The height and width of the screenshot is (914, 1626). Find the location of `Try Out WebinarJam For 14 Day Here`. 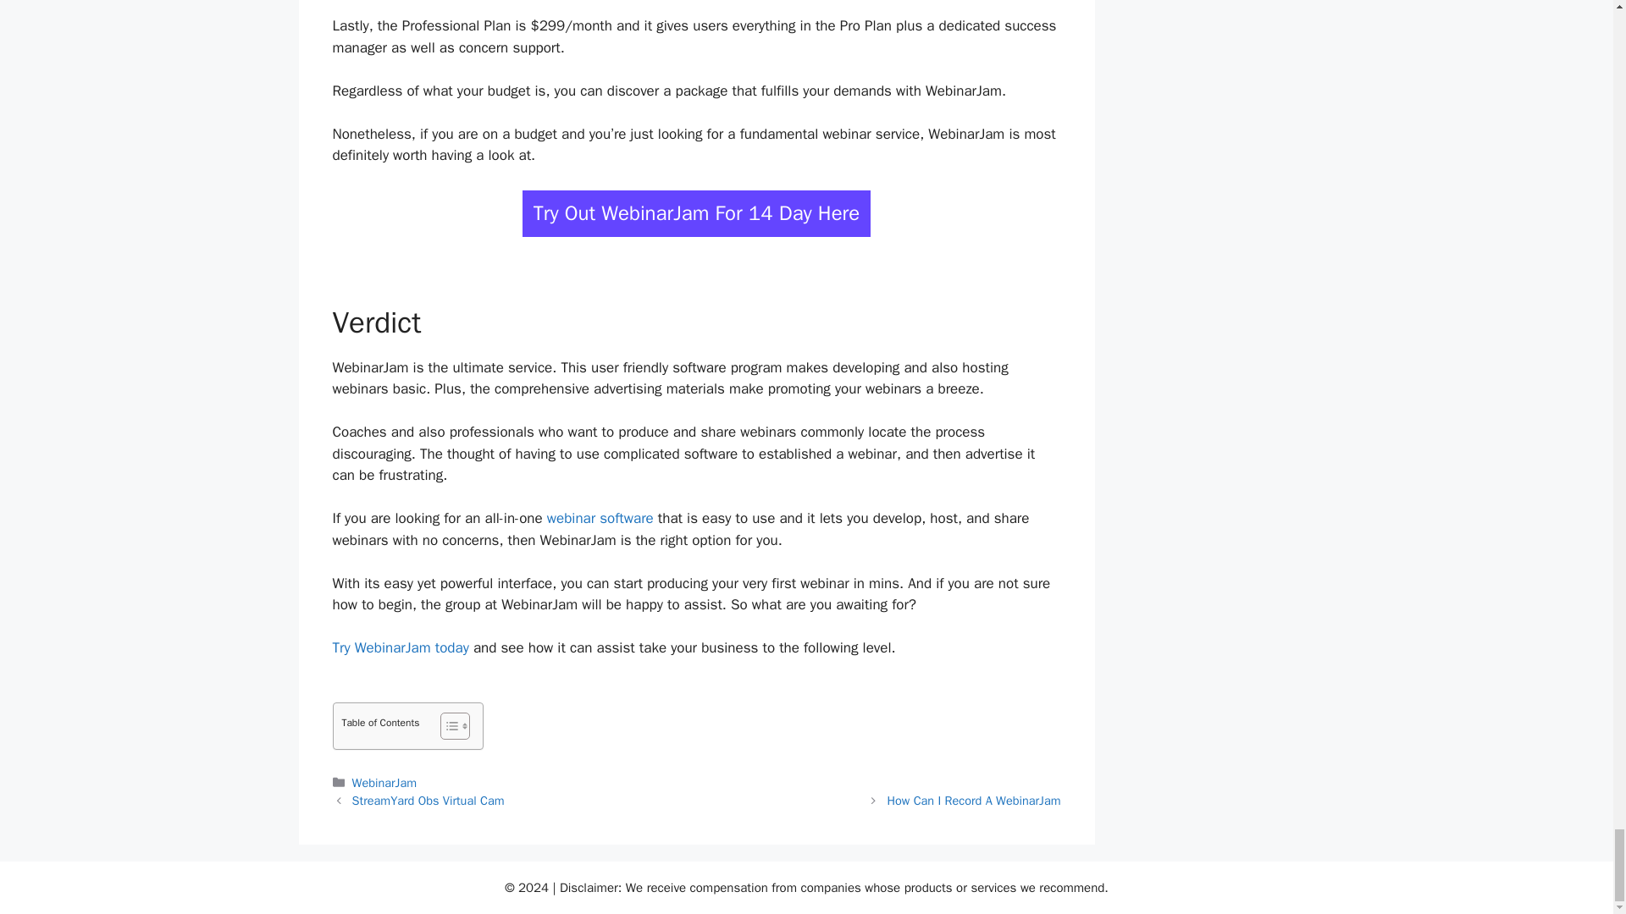

Try Out WebinarJam For 14 Day Here is located at coordinates (696, 213).